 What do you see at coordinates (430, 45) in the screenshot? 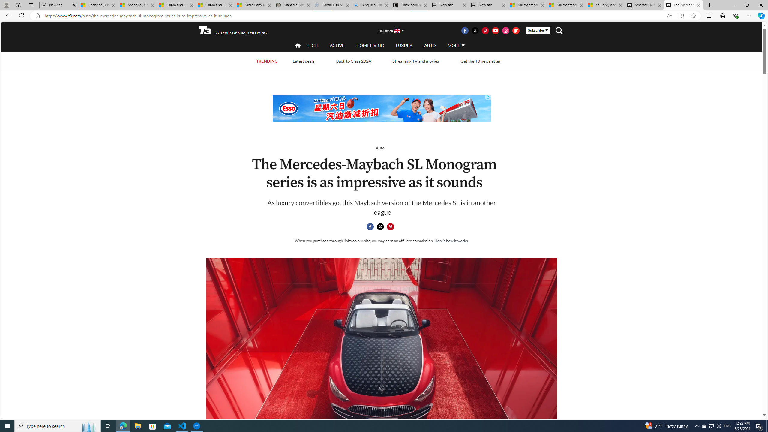
I see `AUTO` at bounding box center [430, 45].